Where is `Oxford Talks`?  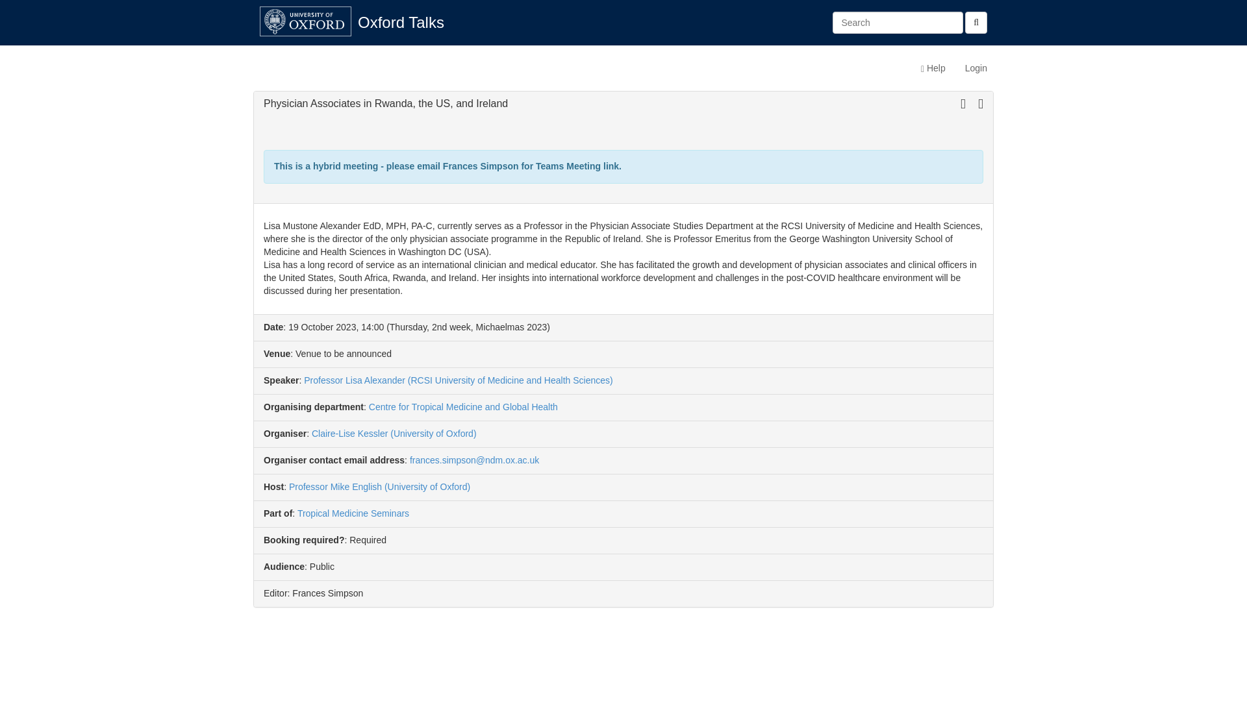 Oxford Talks is located at coordinates (400, 22).